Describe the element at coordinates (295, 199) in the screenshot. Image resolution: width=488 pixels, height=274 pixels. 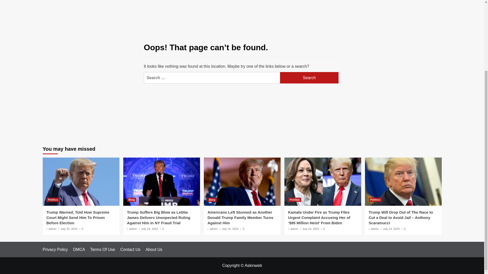
I see `Politics` at that location.